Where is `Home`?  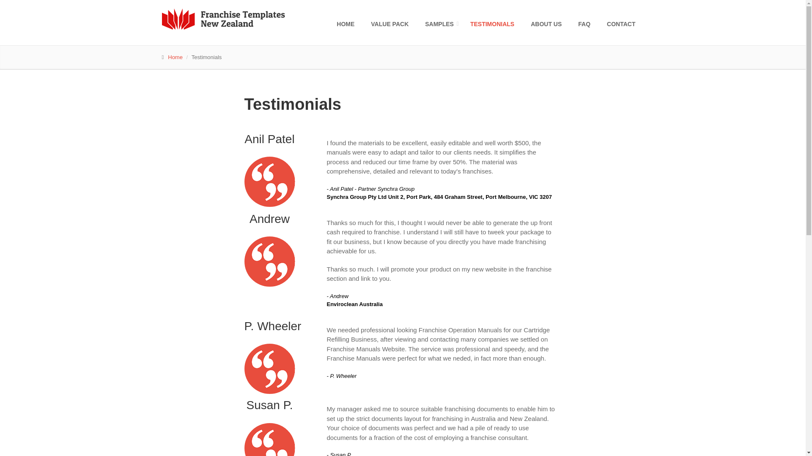
Home is located at coordinates (175, 57).